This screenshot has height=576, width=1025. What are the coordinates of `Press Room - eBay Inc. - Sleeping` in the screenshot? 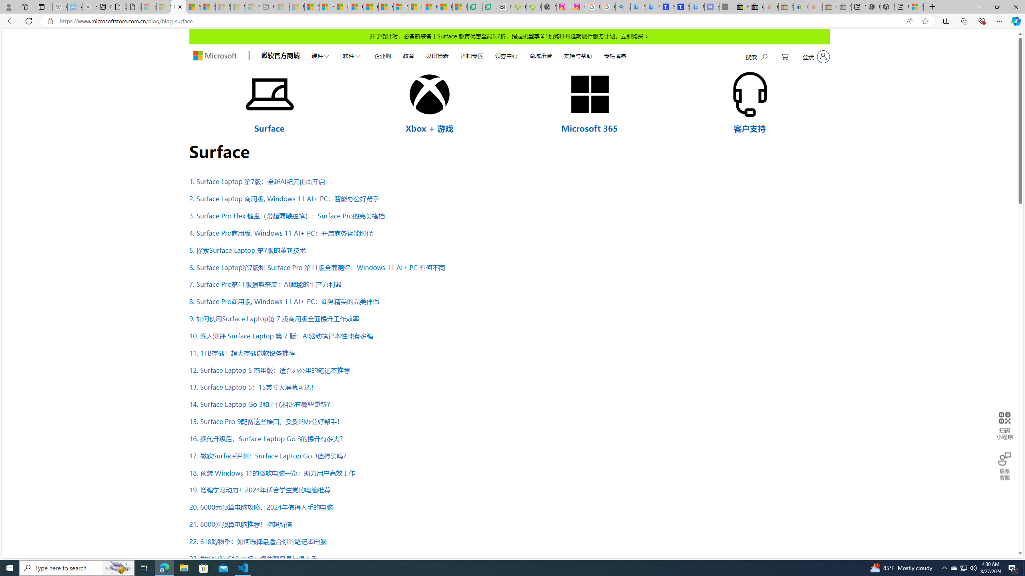 It's located at (830, 7).